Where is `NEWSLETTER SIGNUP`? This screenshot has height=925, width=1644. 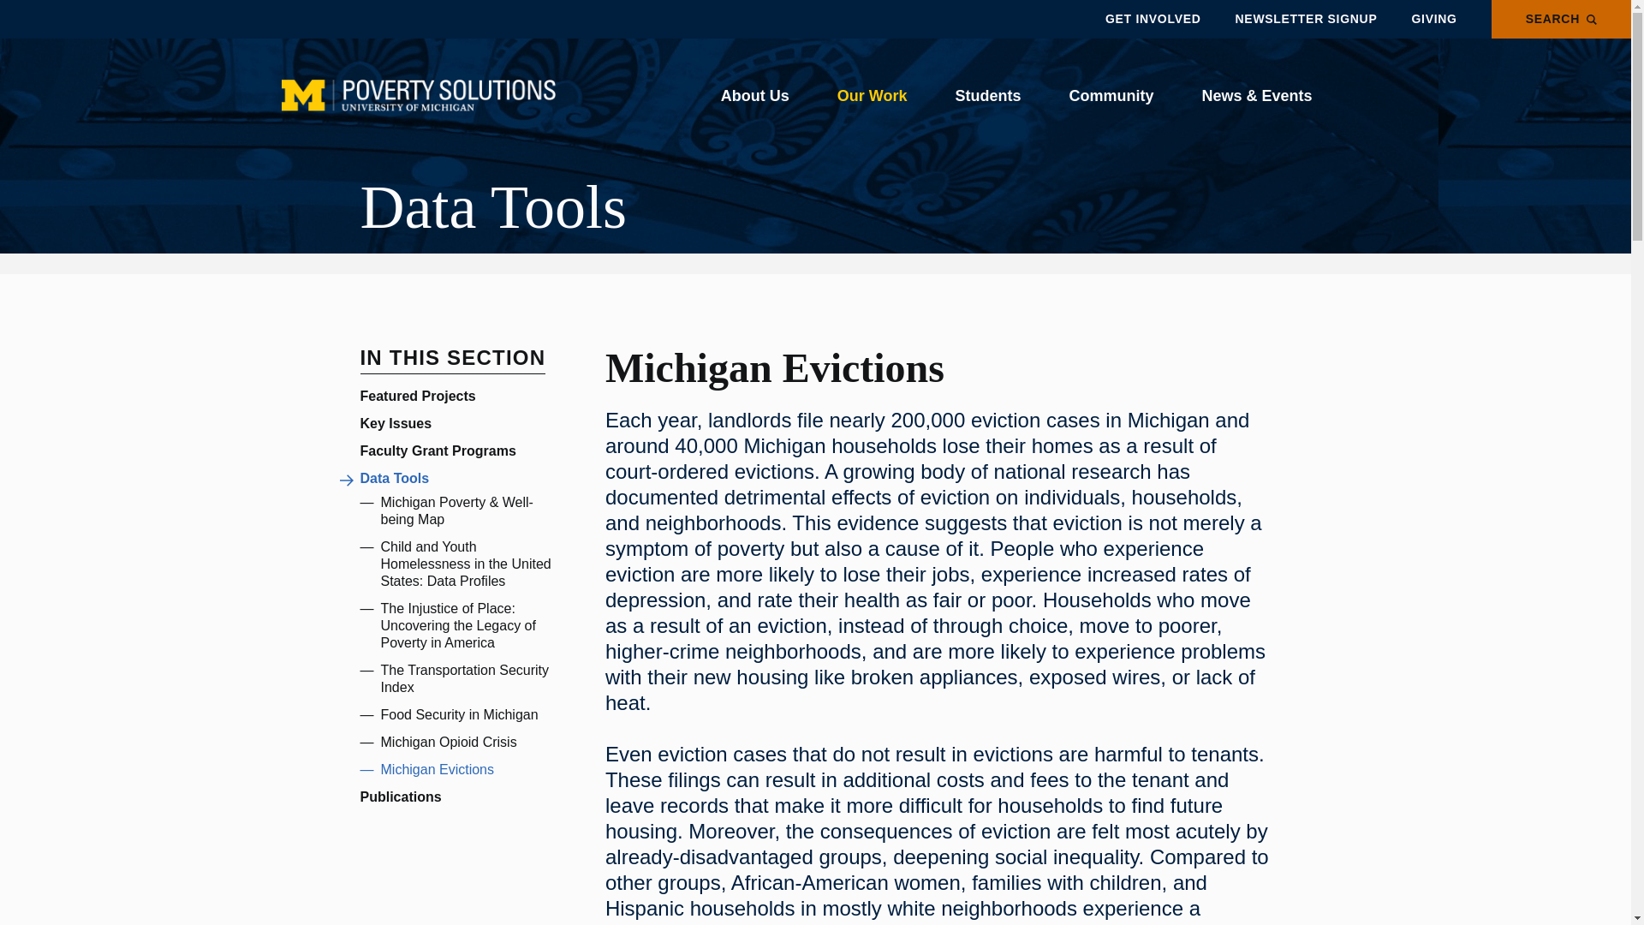
NEWSLETTER SIGNUP is located at coordinates (1307, 19).